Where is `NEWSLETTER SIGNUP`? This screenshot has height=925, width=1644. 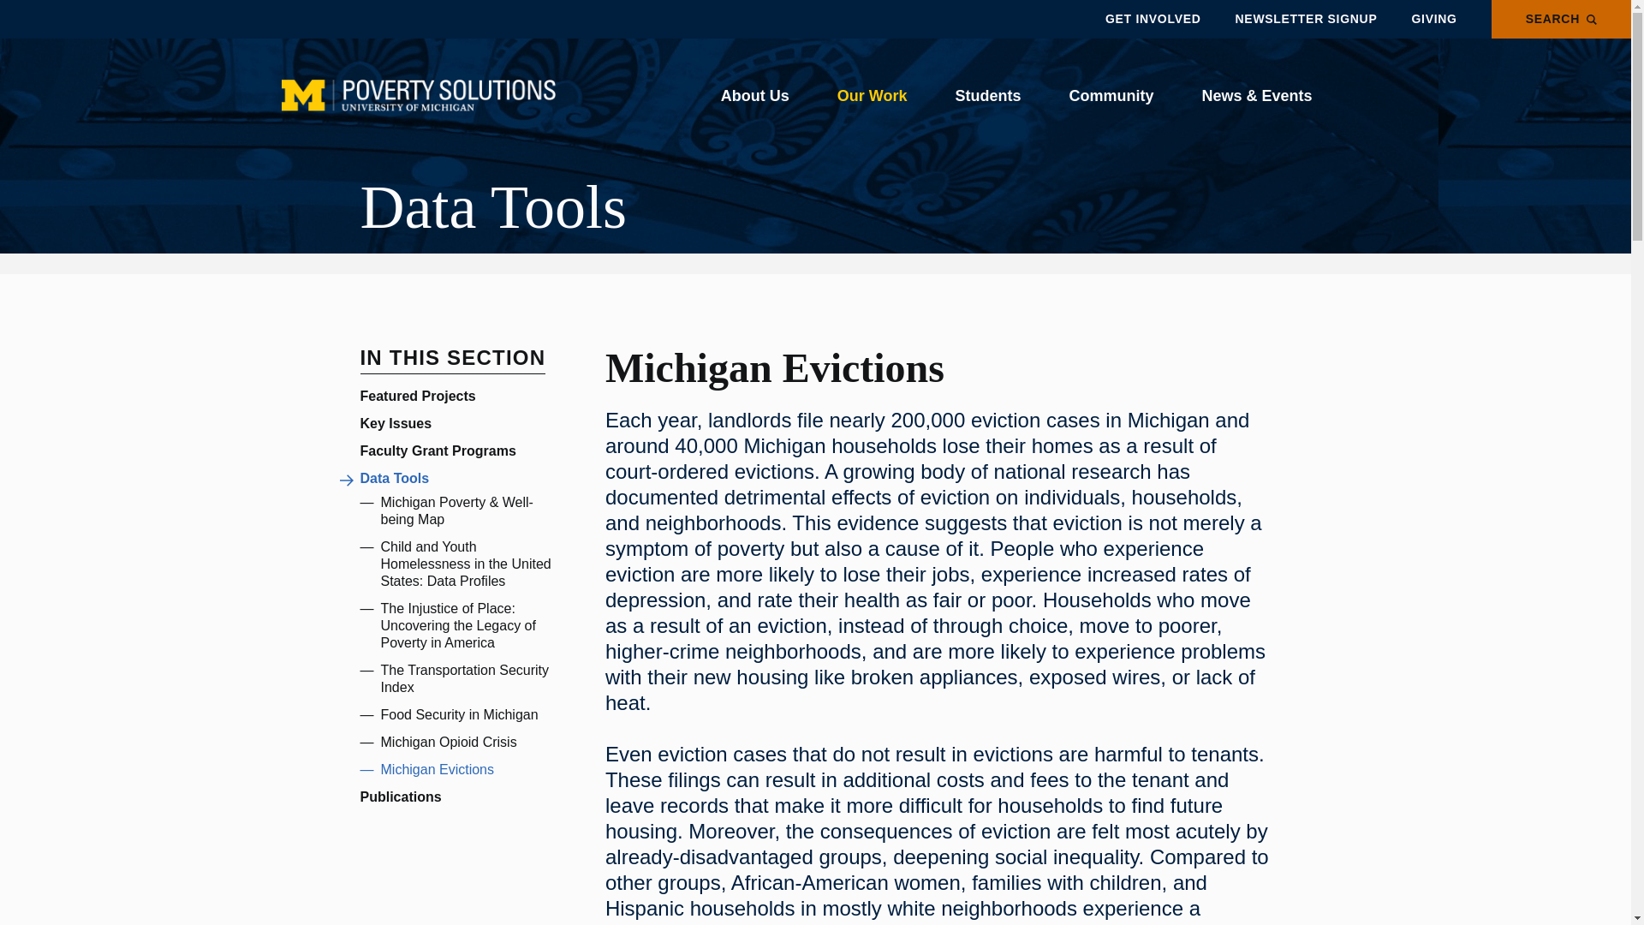
NEWSLETTER SIGNUP is located at coordinates (1307, 19).